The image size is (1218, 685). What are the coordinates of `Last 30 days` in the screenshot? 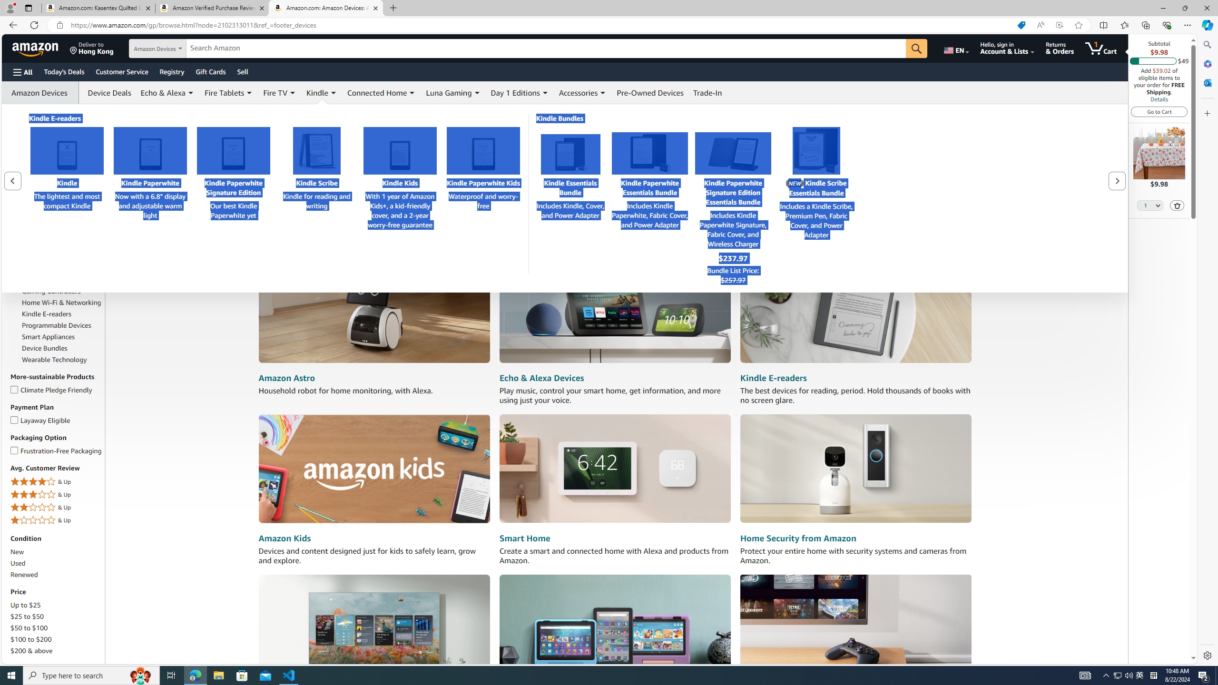 It's located at (57, 129).